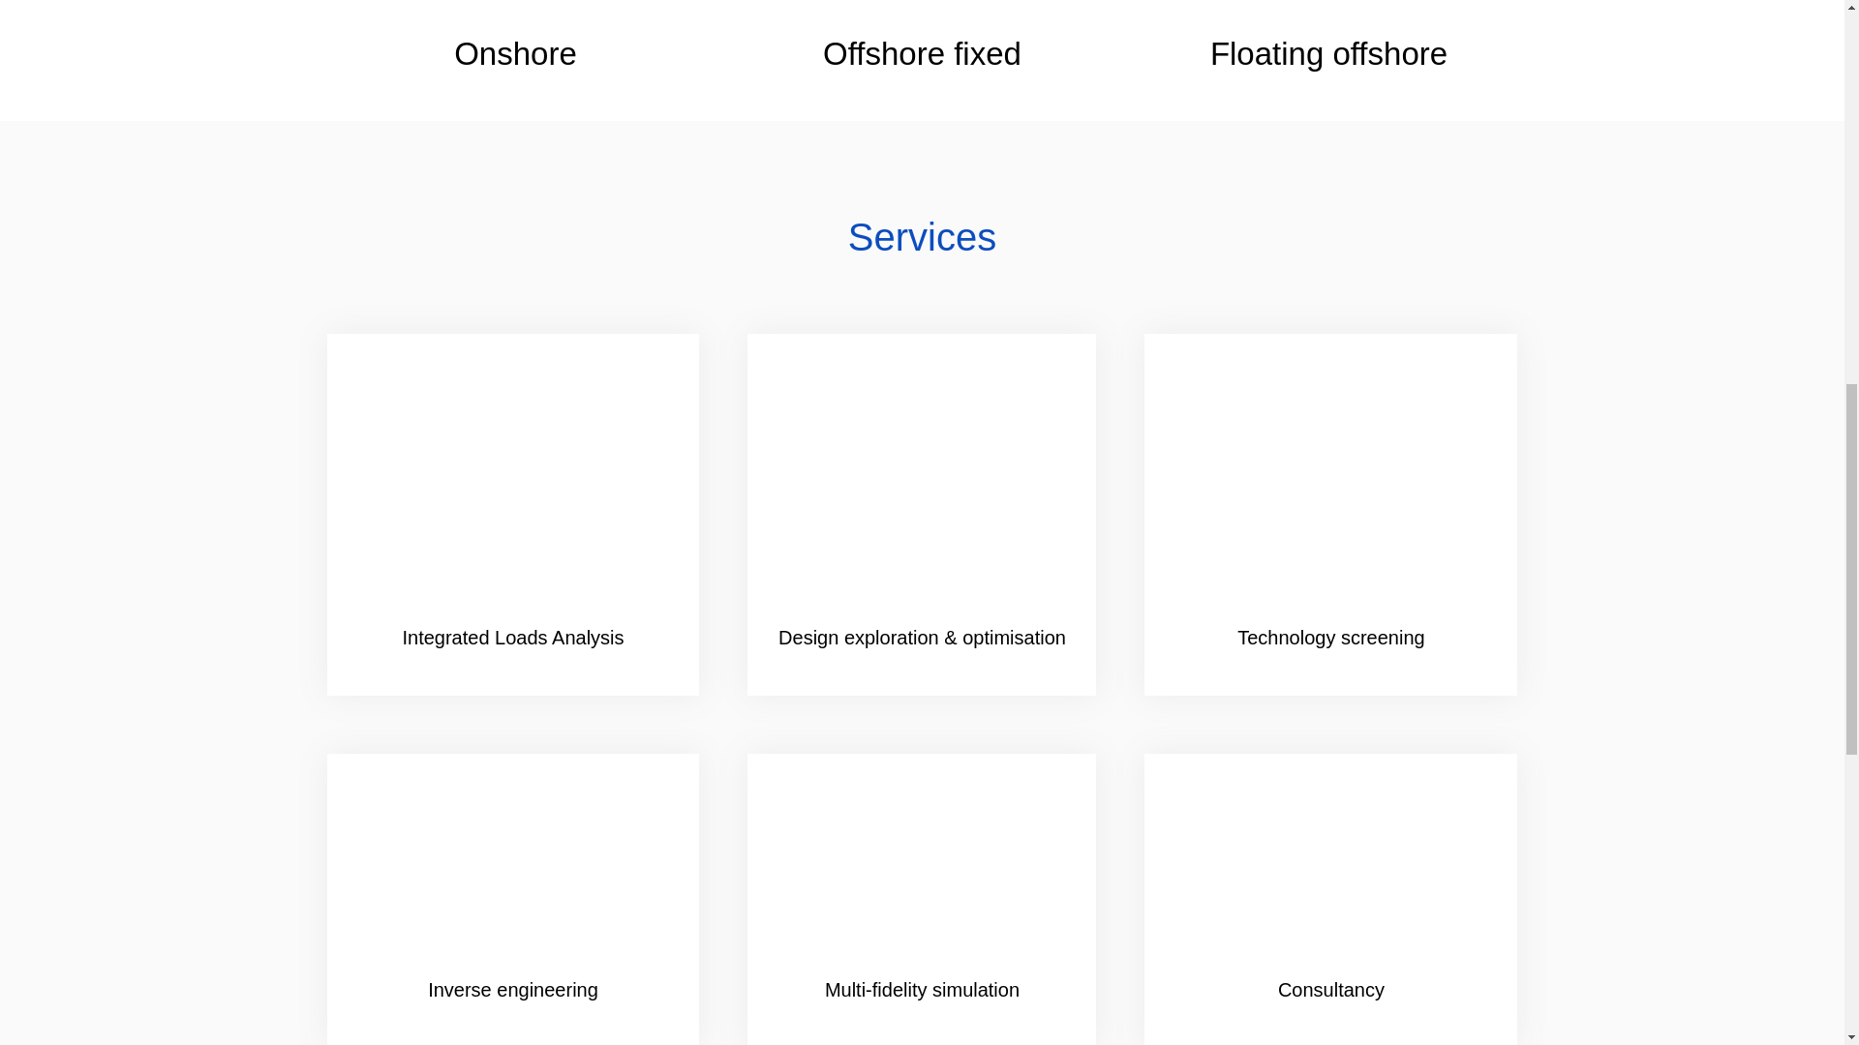 This screenshot has width=1859, height=1045. Describe the element at coordinates (1330, 493) in the screenshot. I see `Screening` at that location.